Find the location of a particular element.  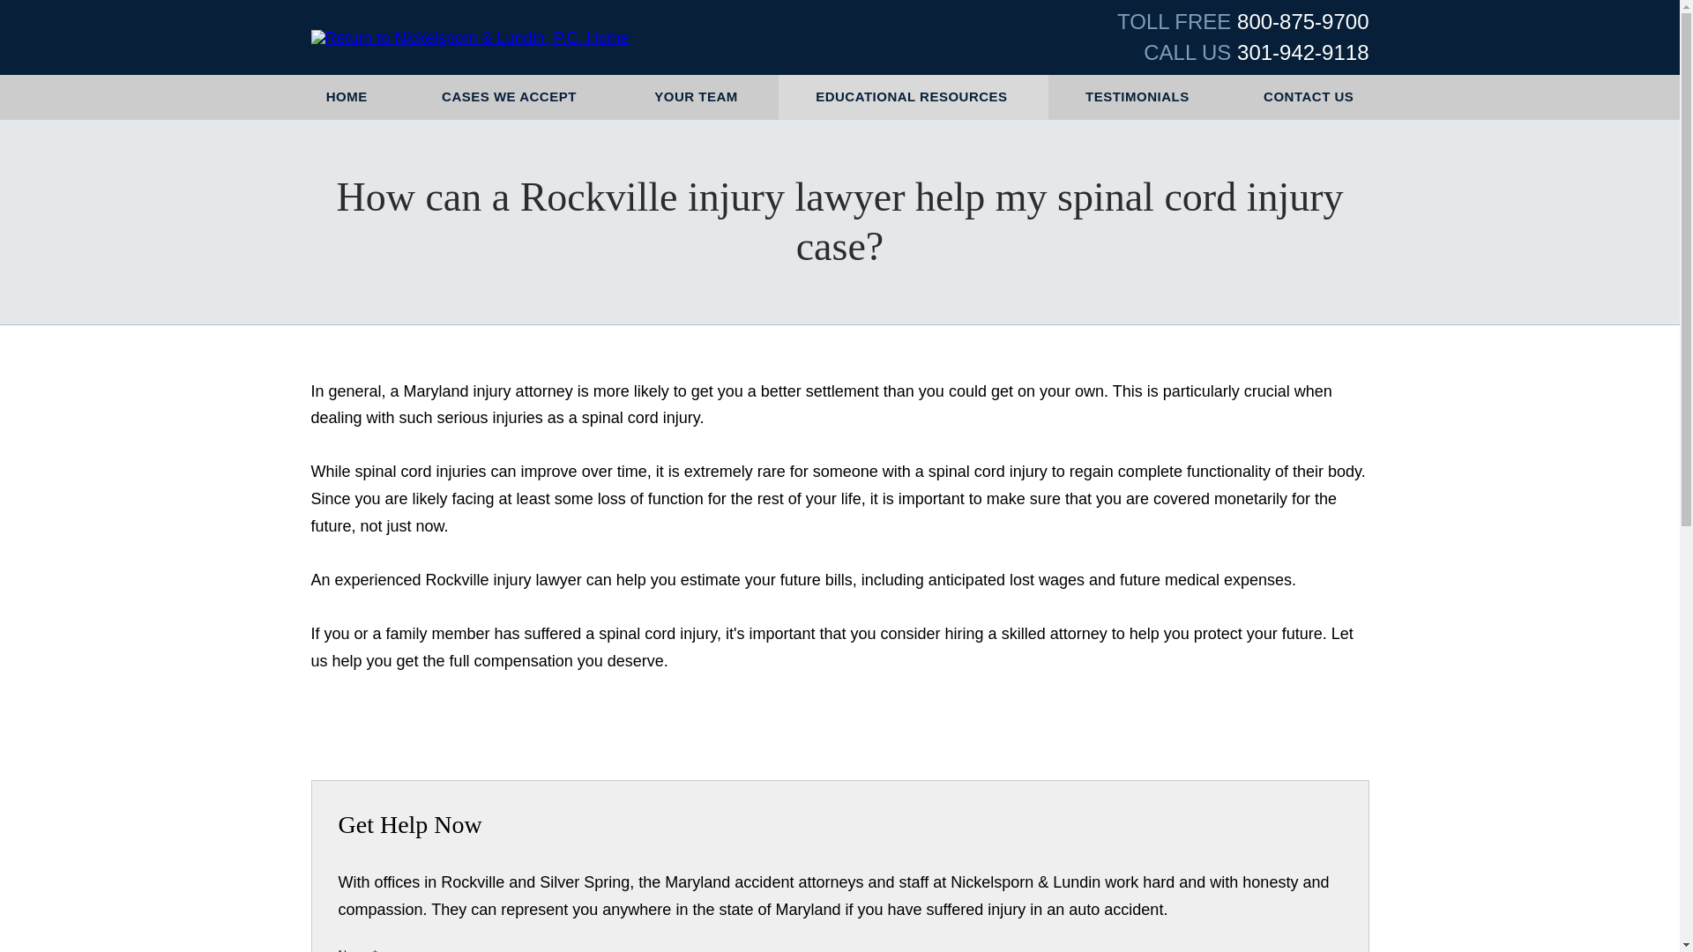

CONTACT US is located at coordinates (1309, 97).